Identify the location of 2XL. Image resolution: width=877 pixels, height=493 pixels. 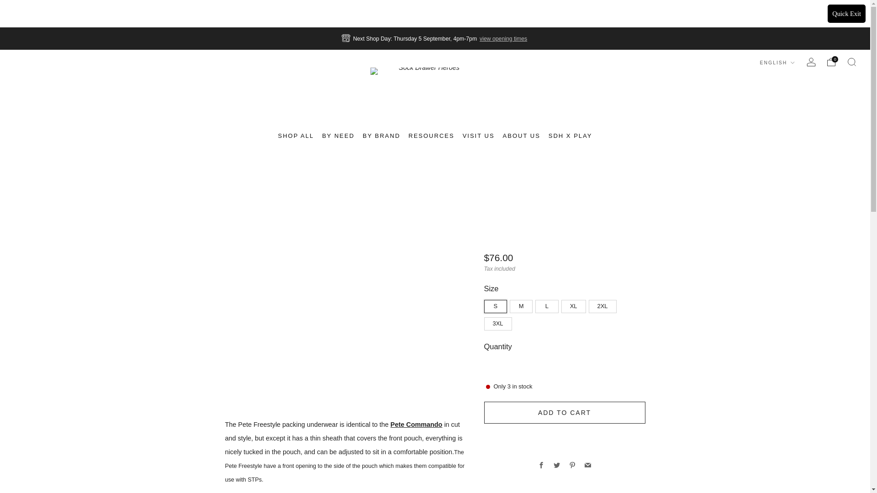
(604, 304).